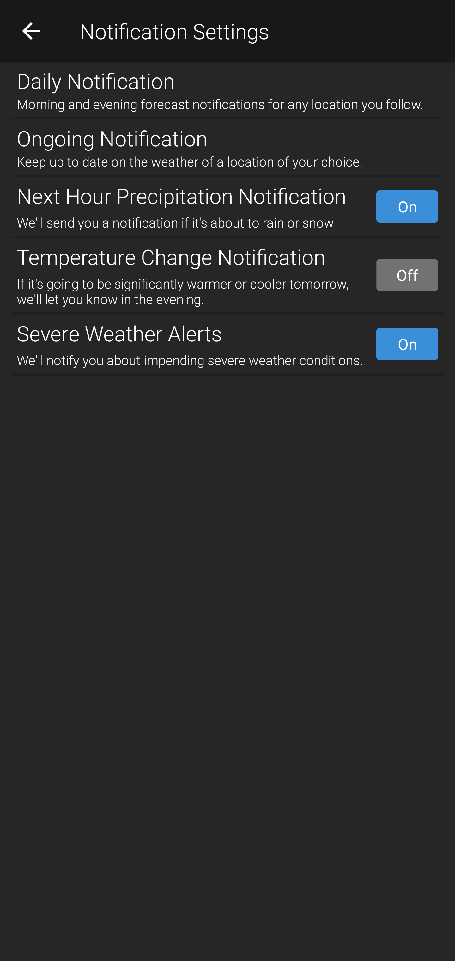 This screenshot has width=455, height=961. I want to click on Navigate up, so click(31, 31).